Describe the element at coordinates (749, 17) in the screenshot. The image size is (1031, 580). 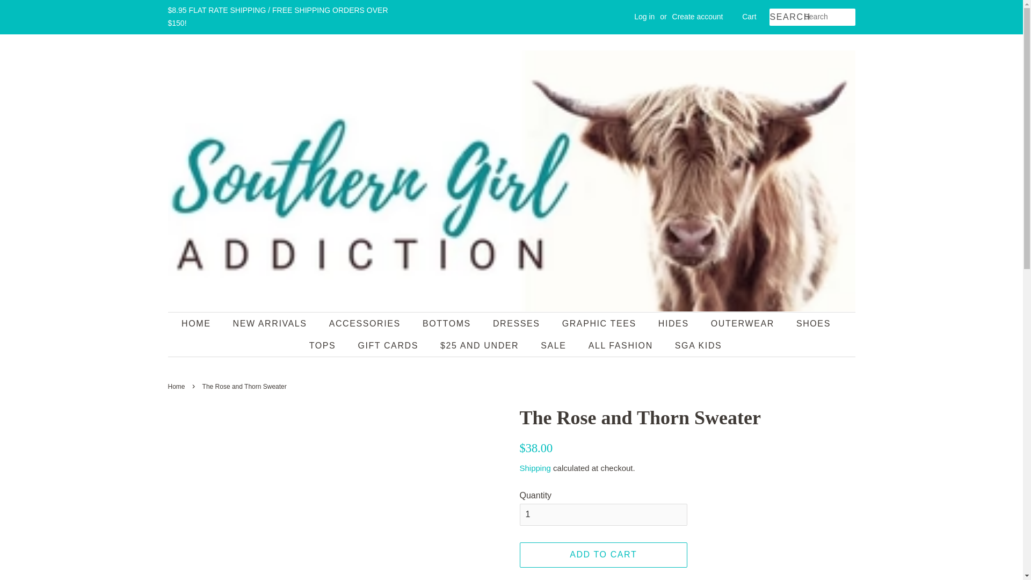
I see `Cart` at that location.